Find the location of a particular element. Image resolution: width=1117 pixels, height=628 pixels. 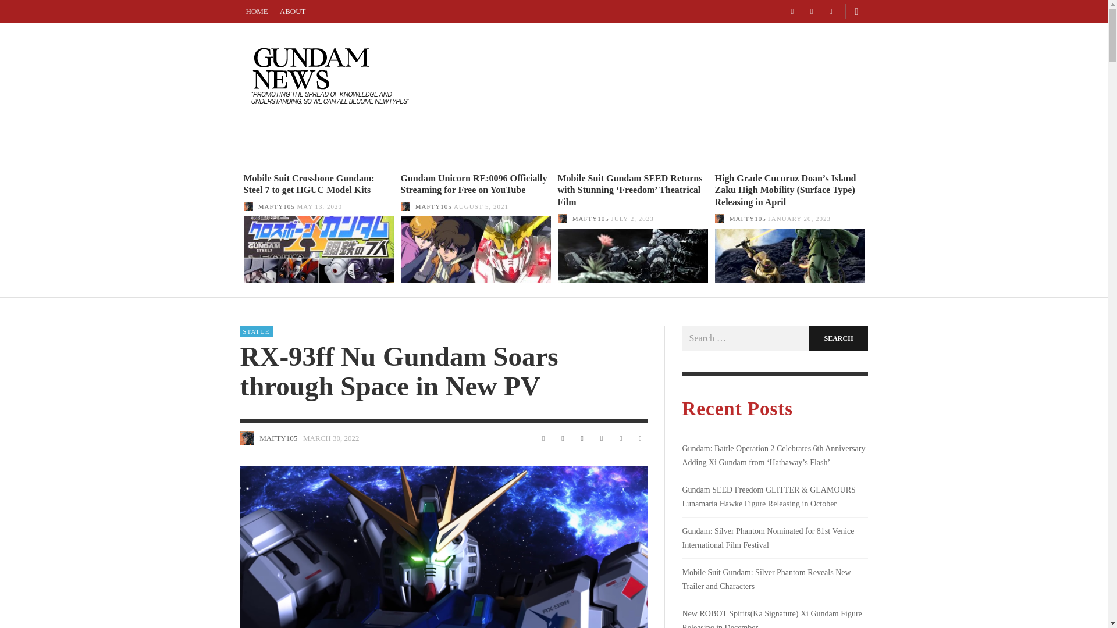

Search is located at coordinates (838, 338).